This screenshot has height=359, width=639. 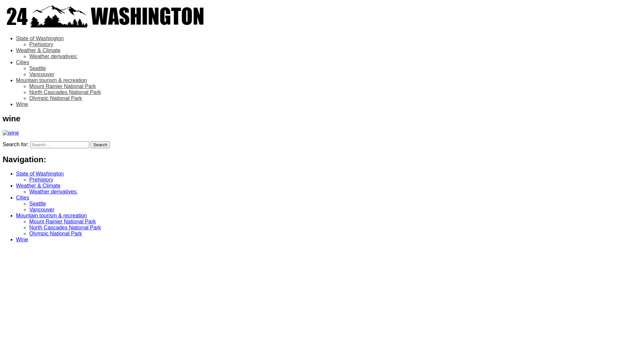 I want to click on Weather derivatives:, so click(x=54, y=191).